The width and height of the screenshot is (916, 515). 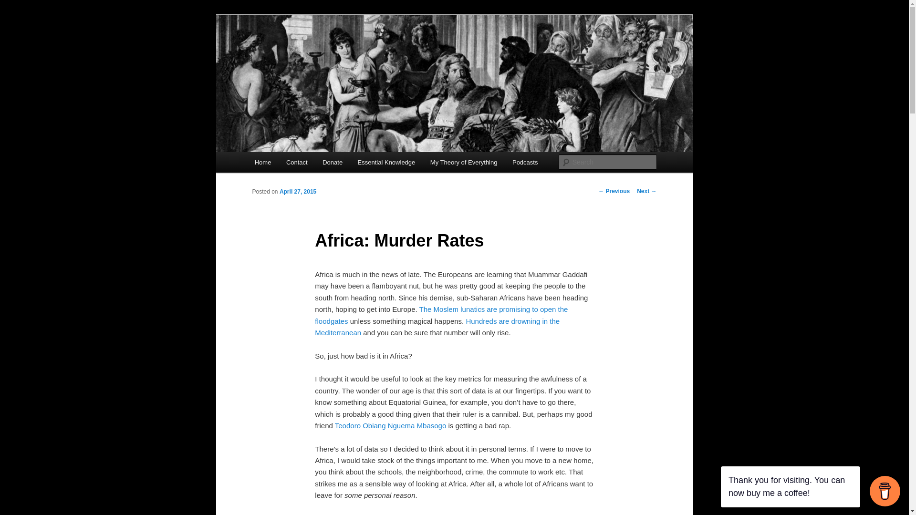 I want to click on Contact, so click(x=297, y=162).